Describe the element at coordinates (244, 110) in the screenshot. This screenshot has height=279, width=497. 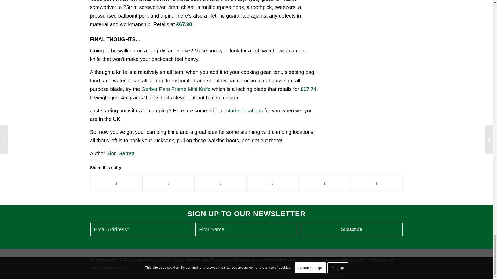
I see `starter locations` at that location.